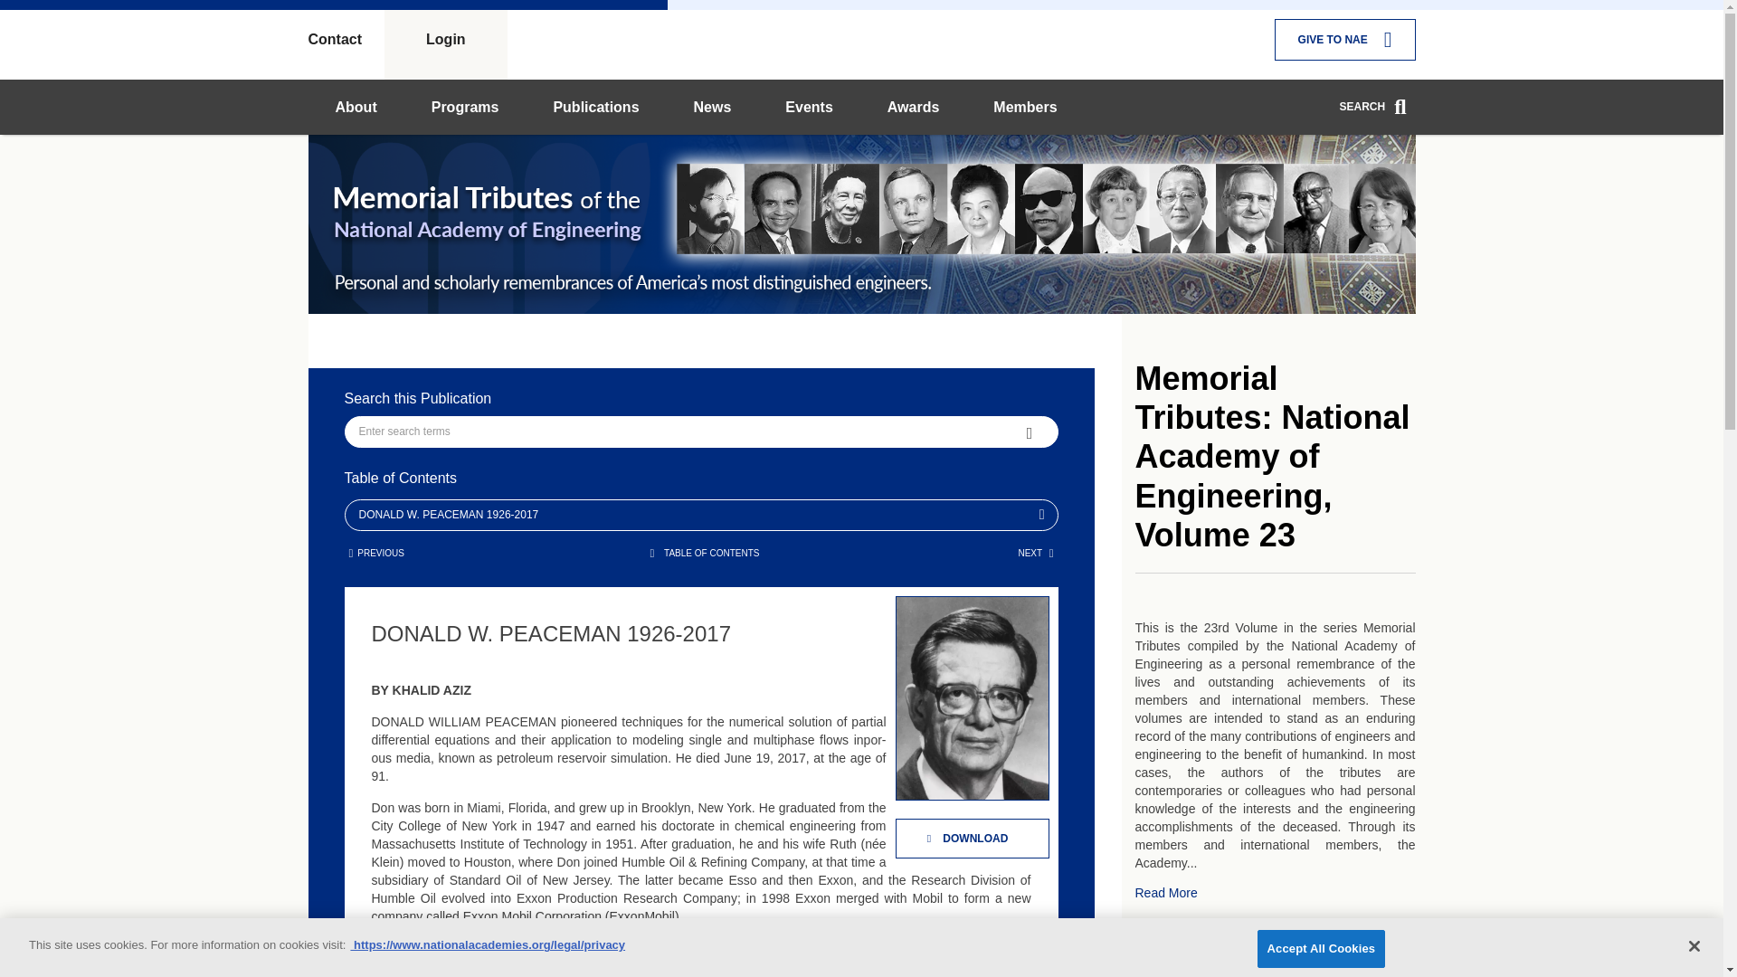  What do you see at coordinates (709, 103) in the screenshot?
I see ` DONALD W. PEACEMAN 1926-2017` at bounding box center [709, 103].